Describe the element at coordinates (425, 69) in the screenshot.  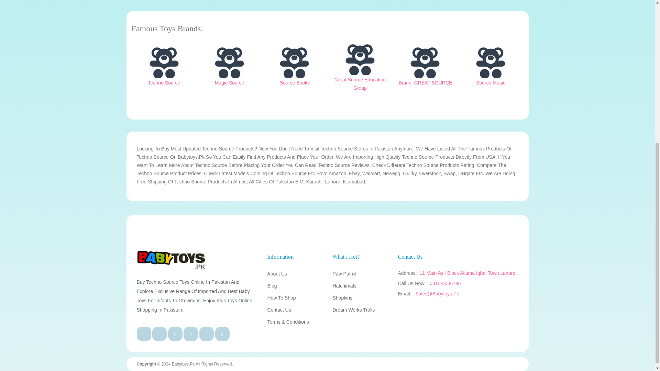
I see `Brand: GREAT SOURCE` at that location.